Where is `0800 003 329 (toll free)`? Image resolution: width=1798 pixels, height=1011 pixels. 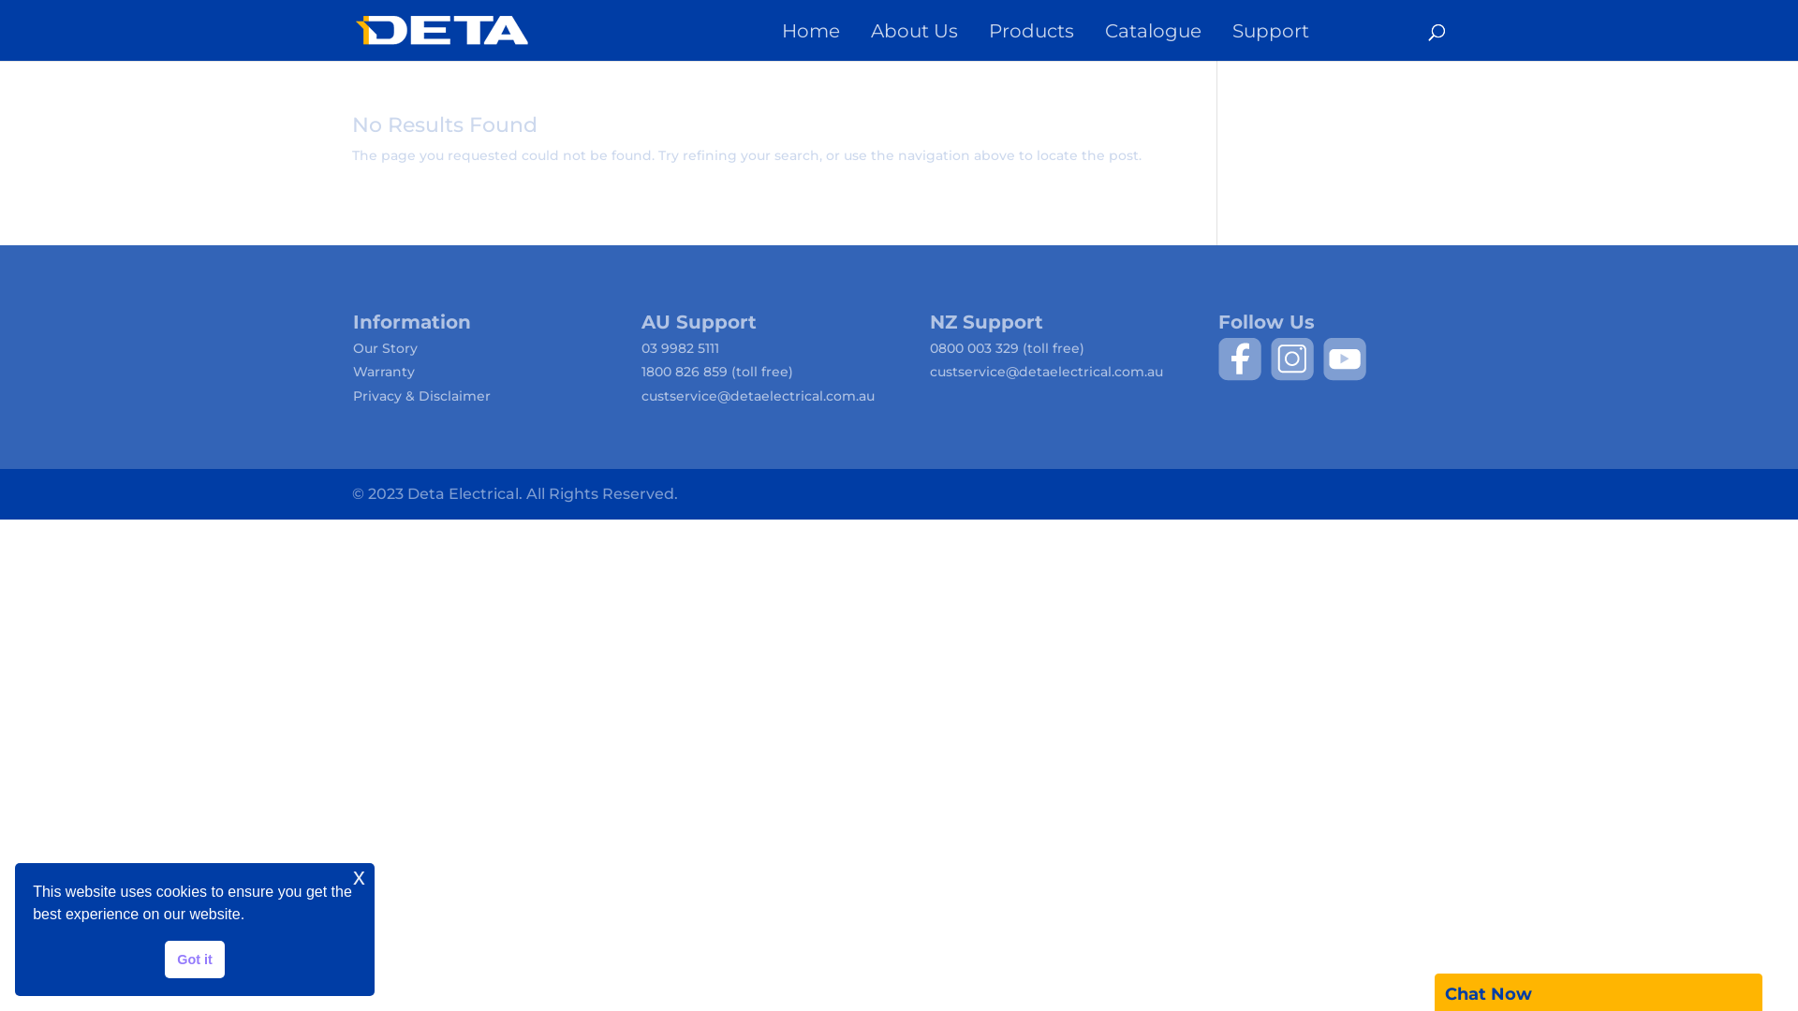 0800 003 329 (toll free) is located at coordinates (1008, 348).